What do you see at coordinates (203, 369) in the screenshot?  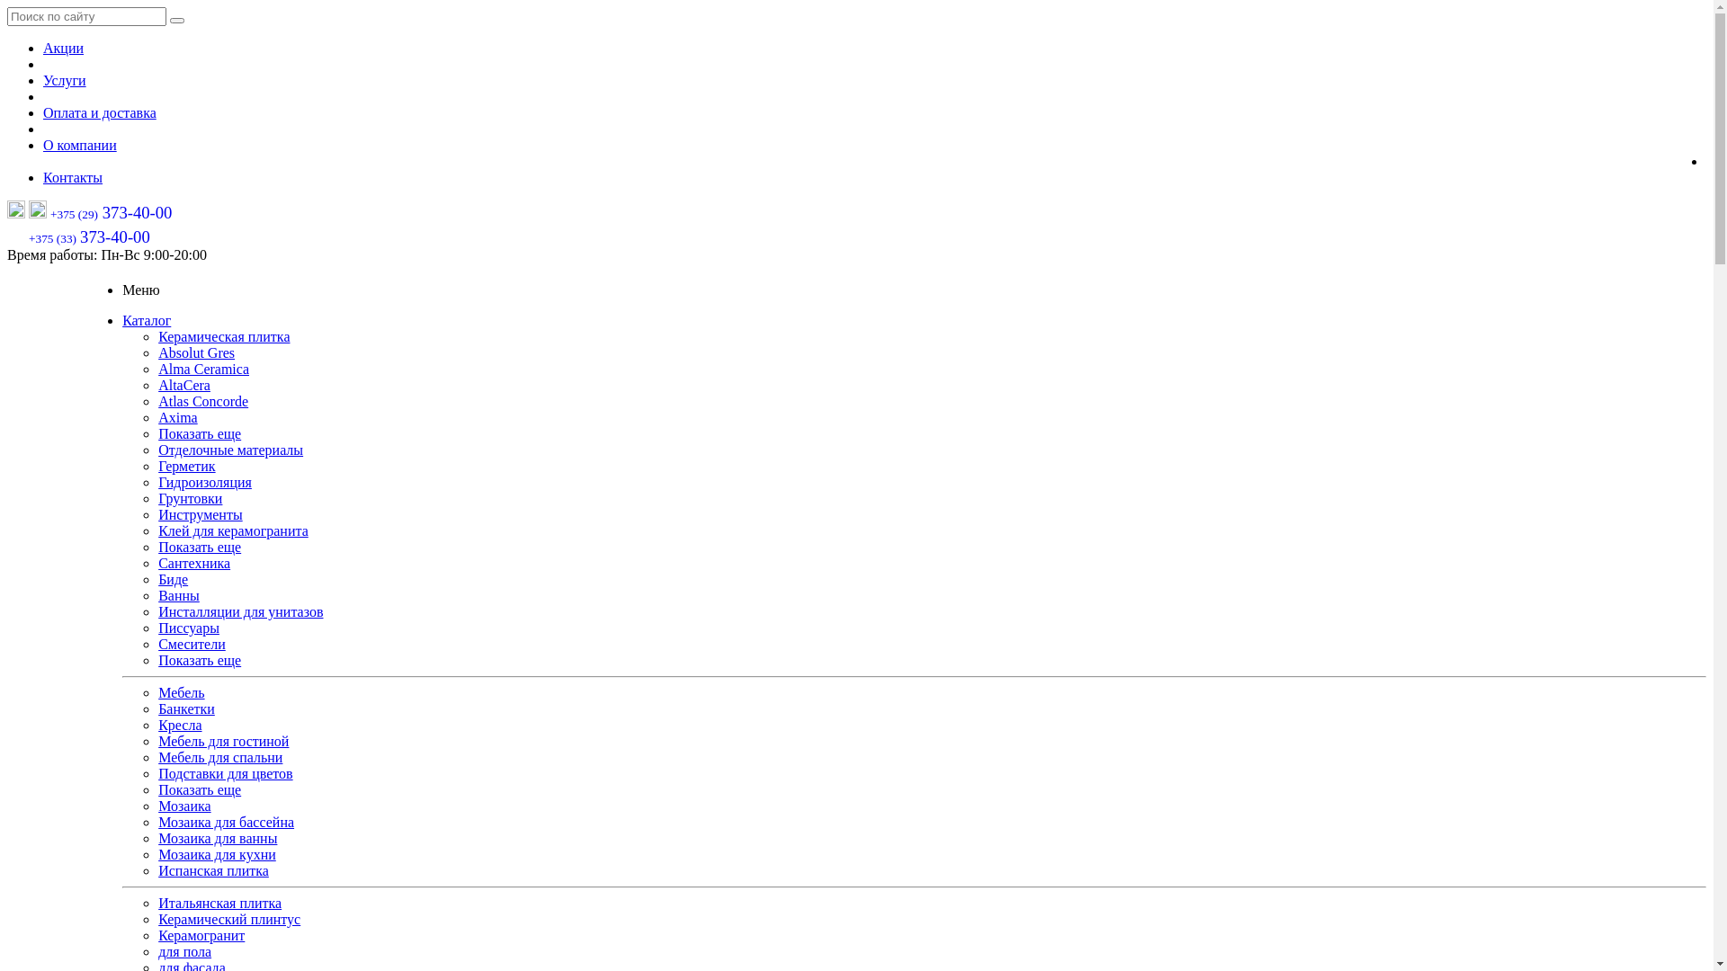 I see `Alma Ceramica` at bounding box center [203, 369].